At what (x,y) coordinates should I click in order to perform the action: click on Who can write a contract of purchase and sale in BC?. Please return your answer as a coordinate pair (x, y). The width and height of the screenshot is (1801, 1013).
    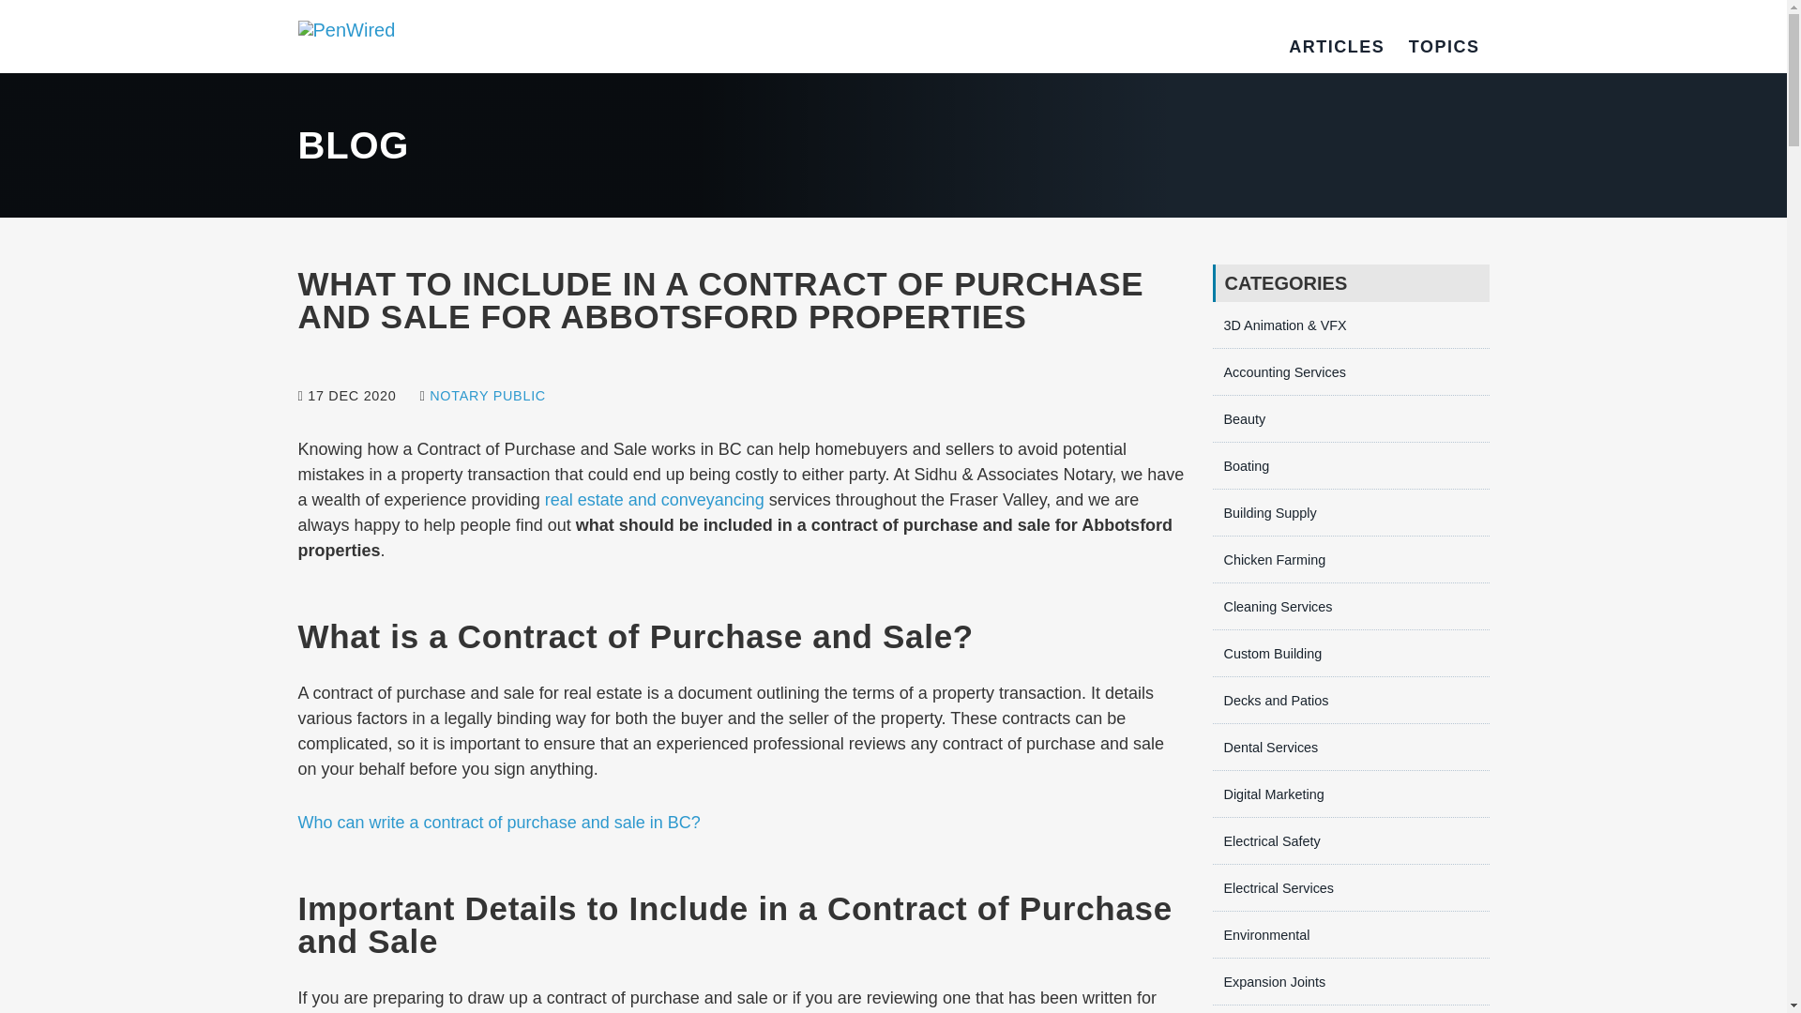
    Looking at the image, I should click on (499, 822).